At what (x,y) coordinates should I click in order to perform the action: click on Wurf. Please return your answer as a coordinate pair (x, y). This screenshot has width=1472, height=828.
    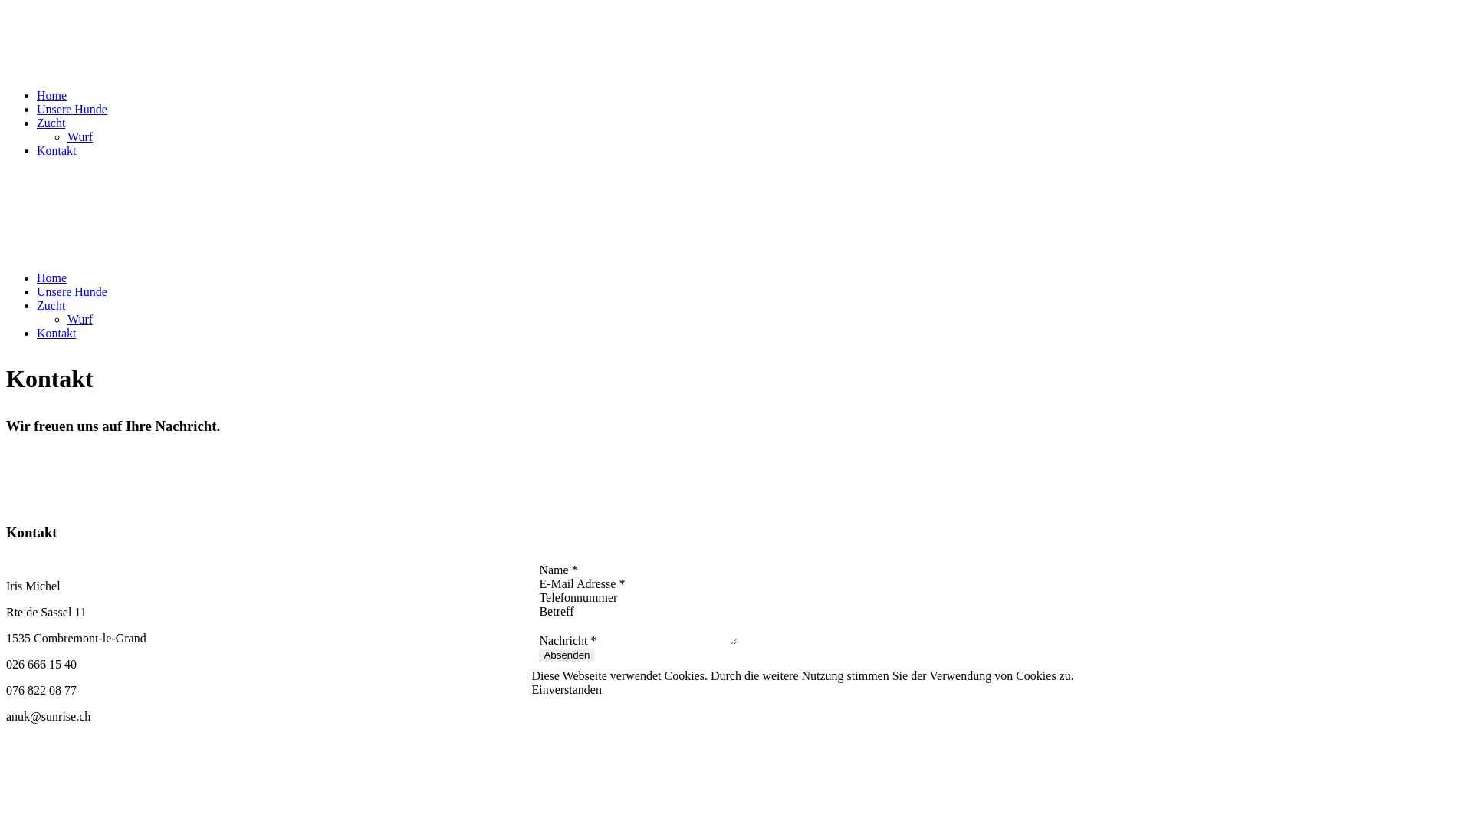
    Looking at the image, I should click on (80, 319).